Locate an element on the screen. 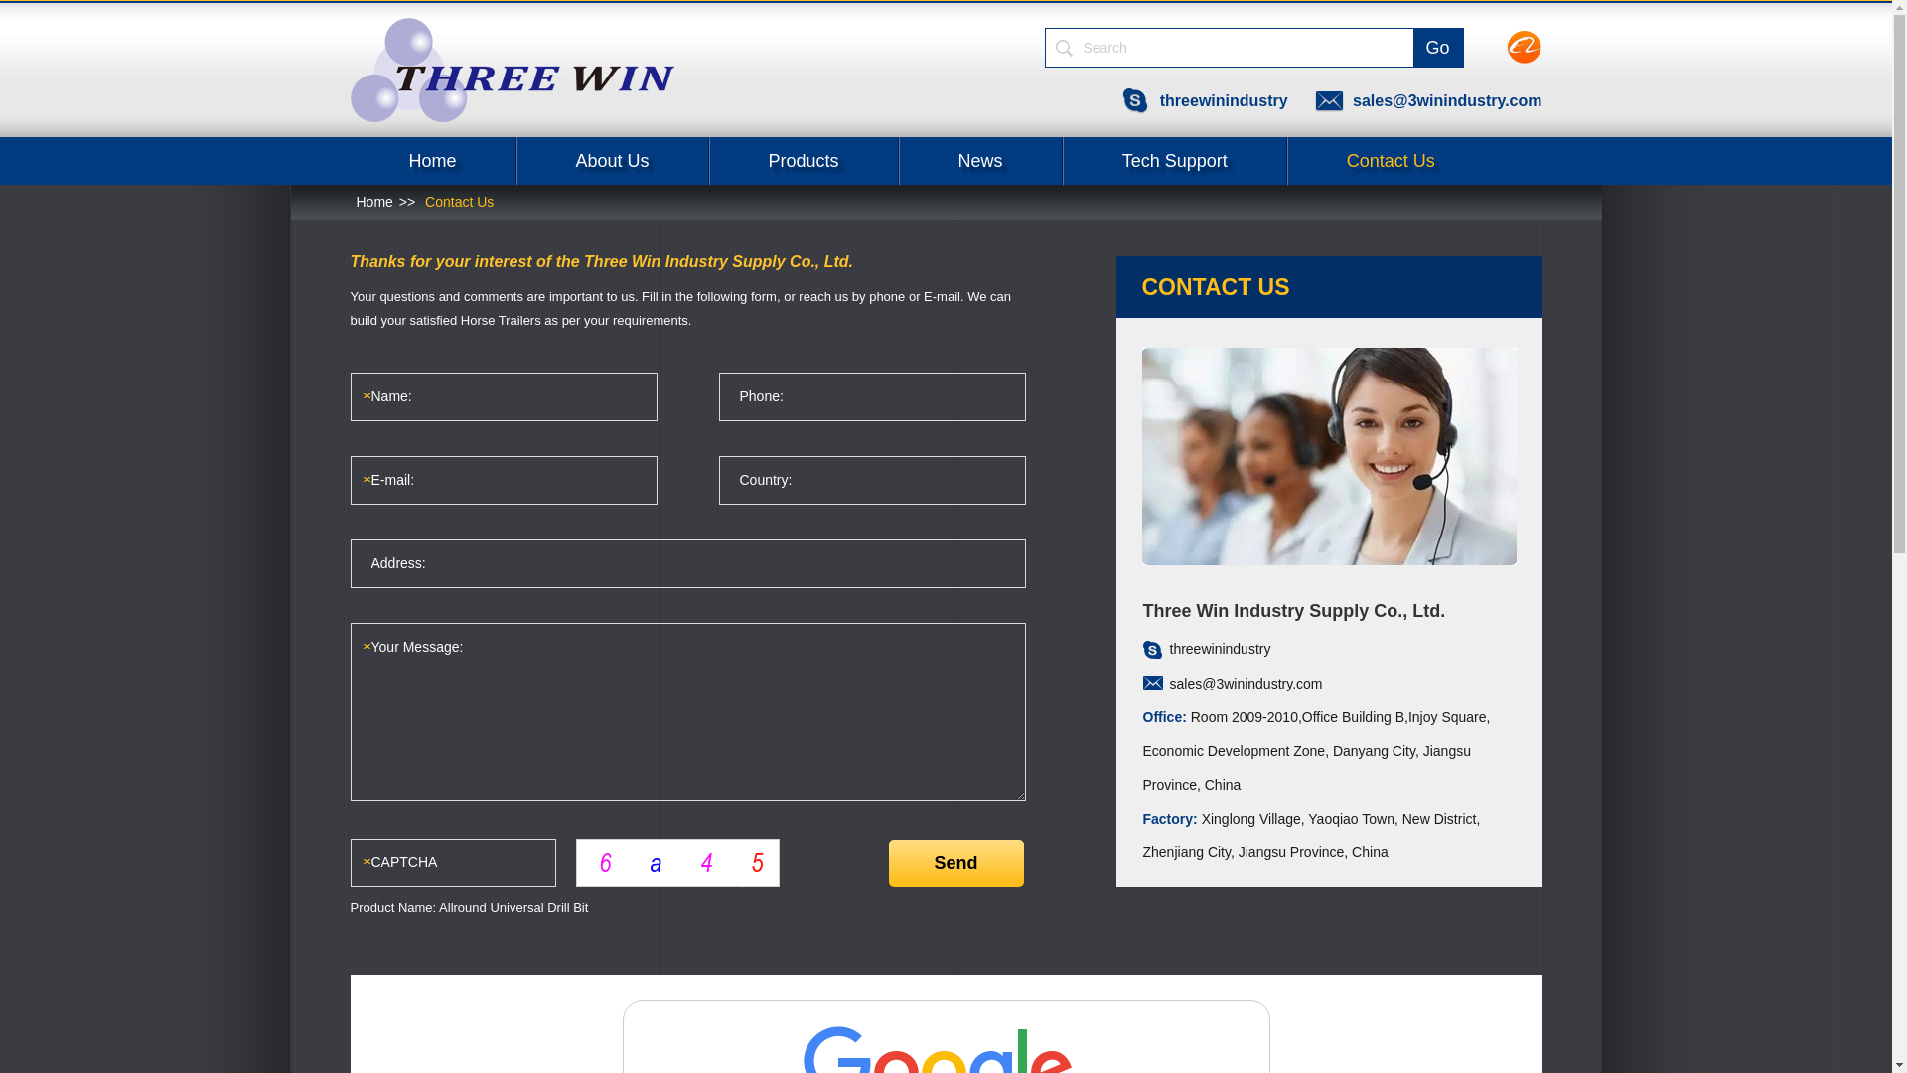 The height and width of the screenshot is (1073, 1907). Home is located at coordinates (373, 202).